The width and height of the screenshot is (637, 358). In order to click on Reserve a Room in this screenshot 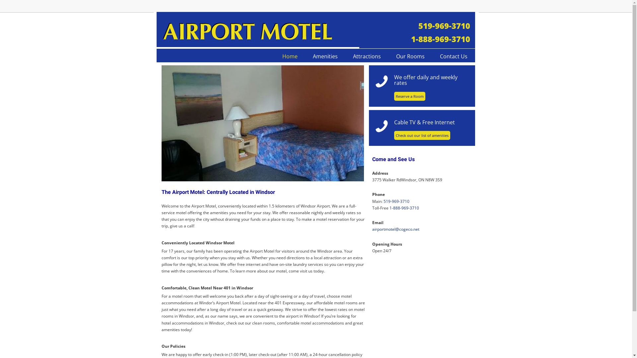, I will do `click(410, 96)`.